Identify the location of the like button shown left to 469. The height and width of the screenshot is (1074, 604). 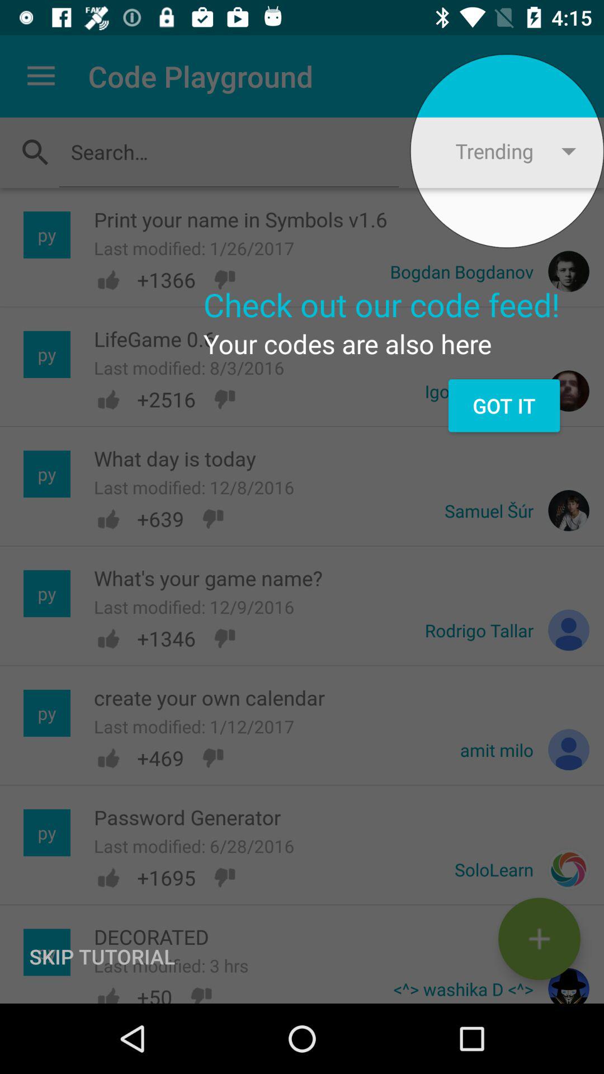
(108, 758).